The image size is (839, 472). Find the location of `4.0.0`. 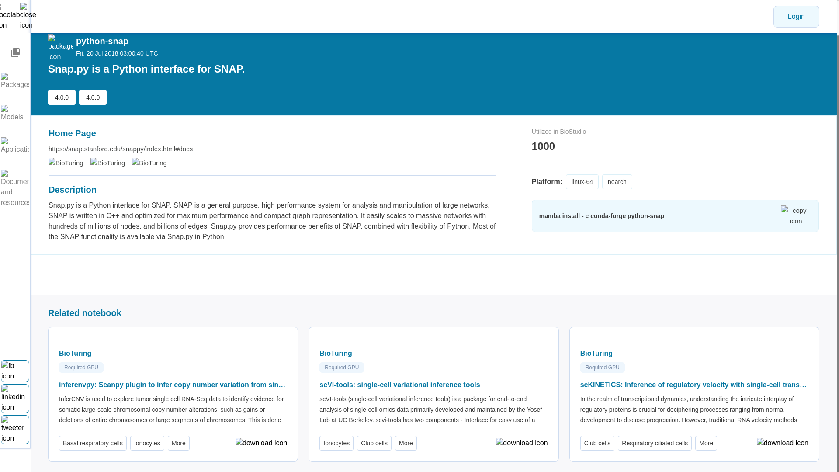

4.0.0 is located at coordinates (93, 97).